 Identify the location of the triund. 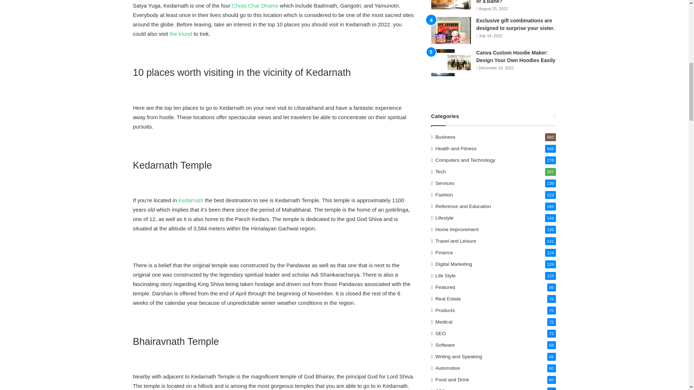
(181, 34).